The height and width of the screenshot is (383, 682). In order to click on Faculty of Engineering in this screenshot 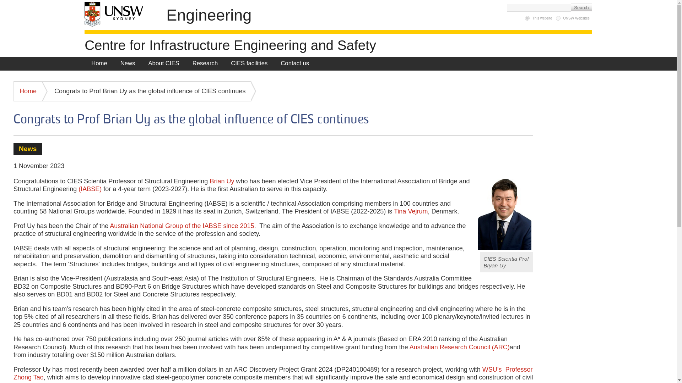, I will do `click(209, 15)`.